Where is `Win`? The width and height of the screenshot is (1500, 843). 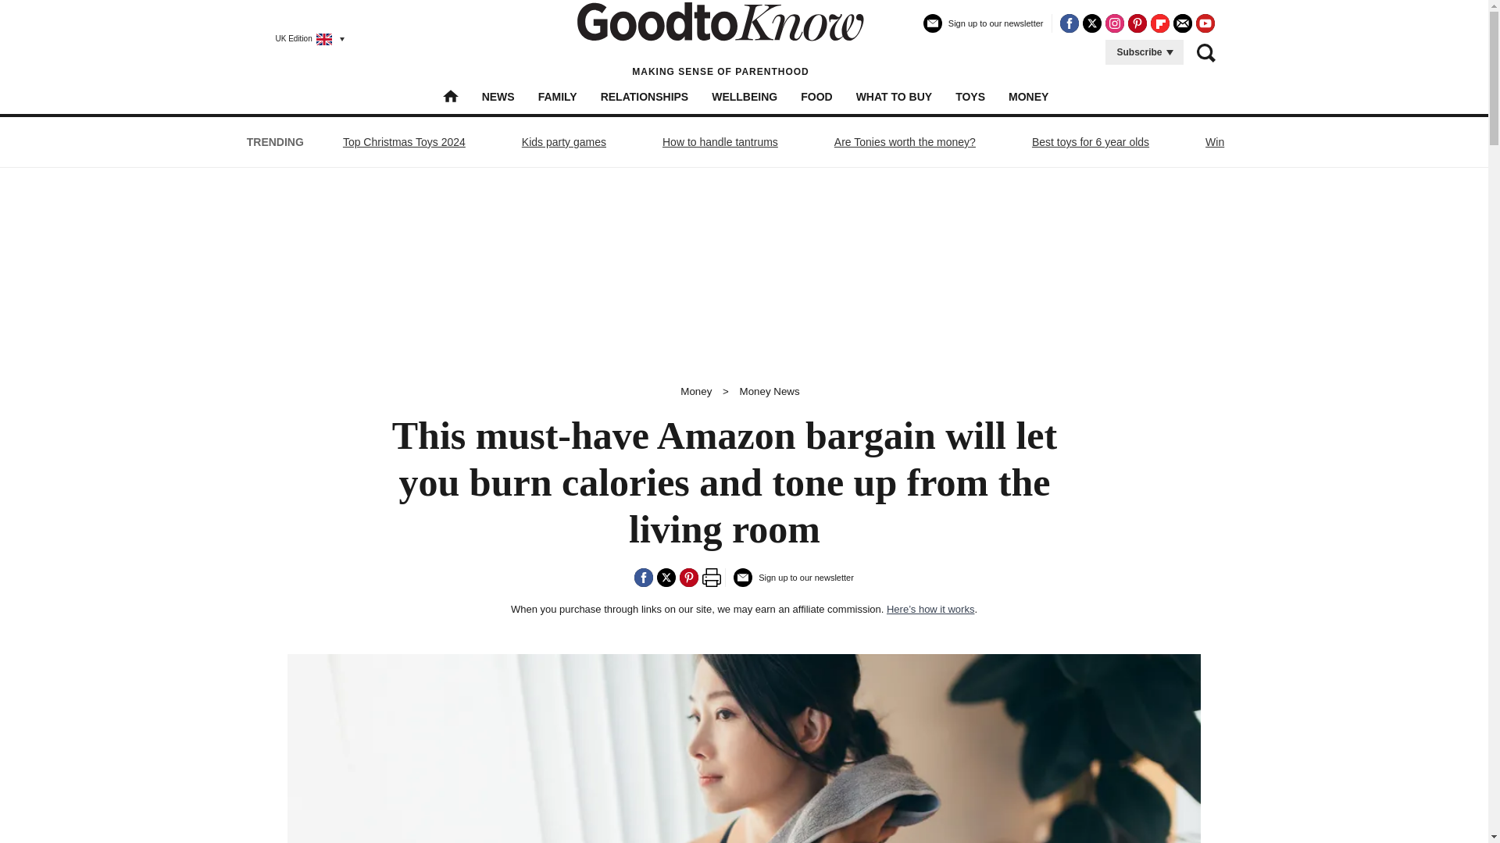
Win is located at coordinates (1215, 142).